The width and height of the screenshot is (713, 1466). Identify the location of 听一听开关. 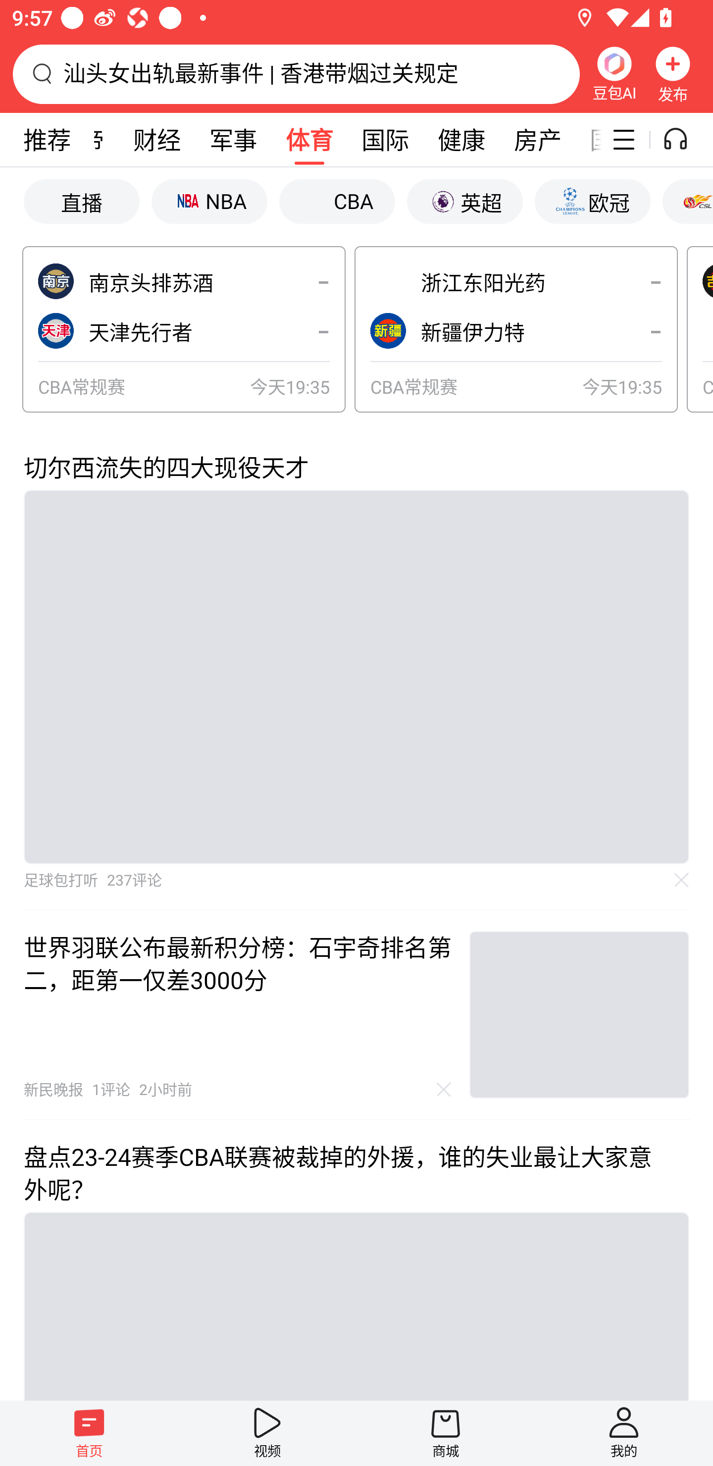
(684, 140).